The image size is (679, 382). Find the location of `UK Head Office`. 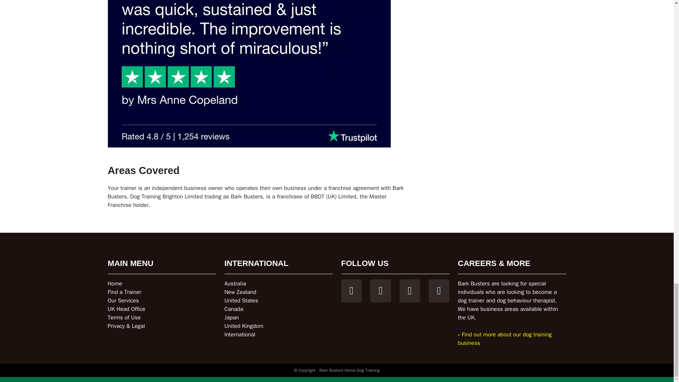

UK Head Office is located at coordinates (126, 309).